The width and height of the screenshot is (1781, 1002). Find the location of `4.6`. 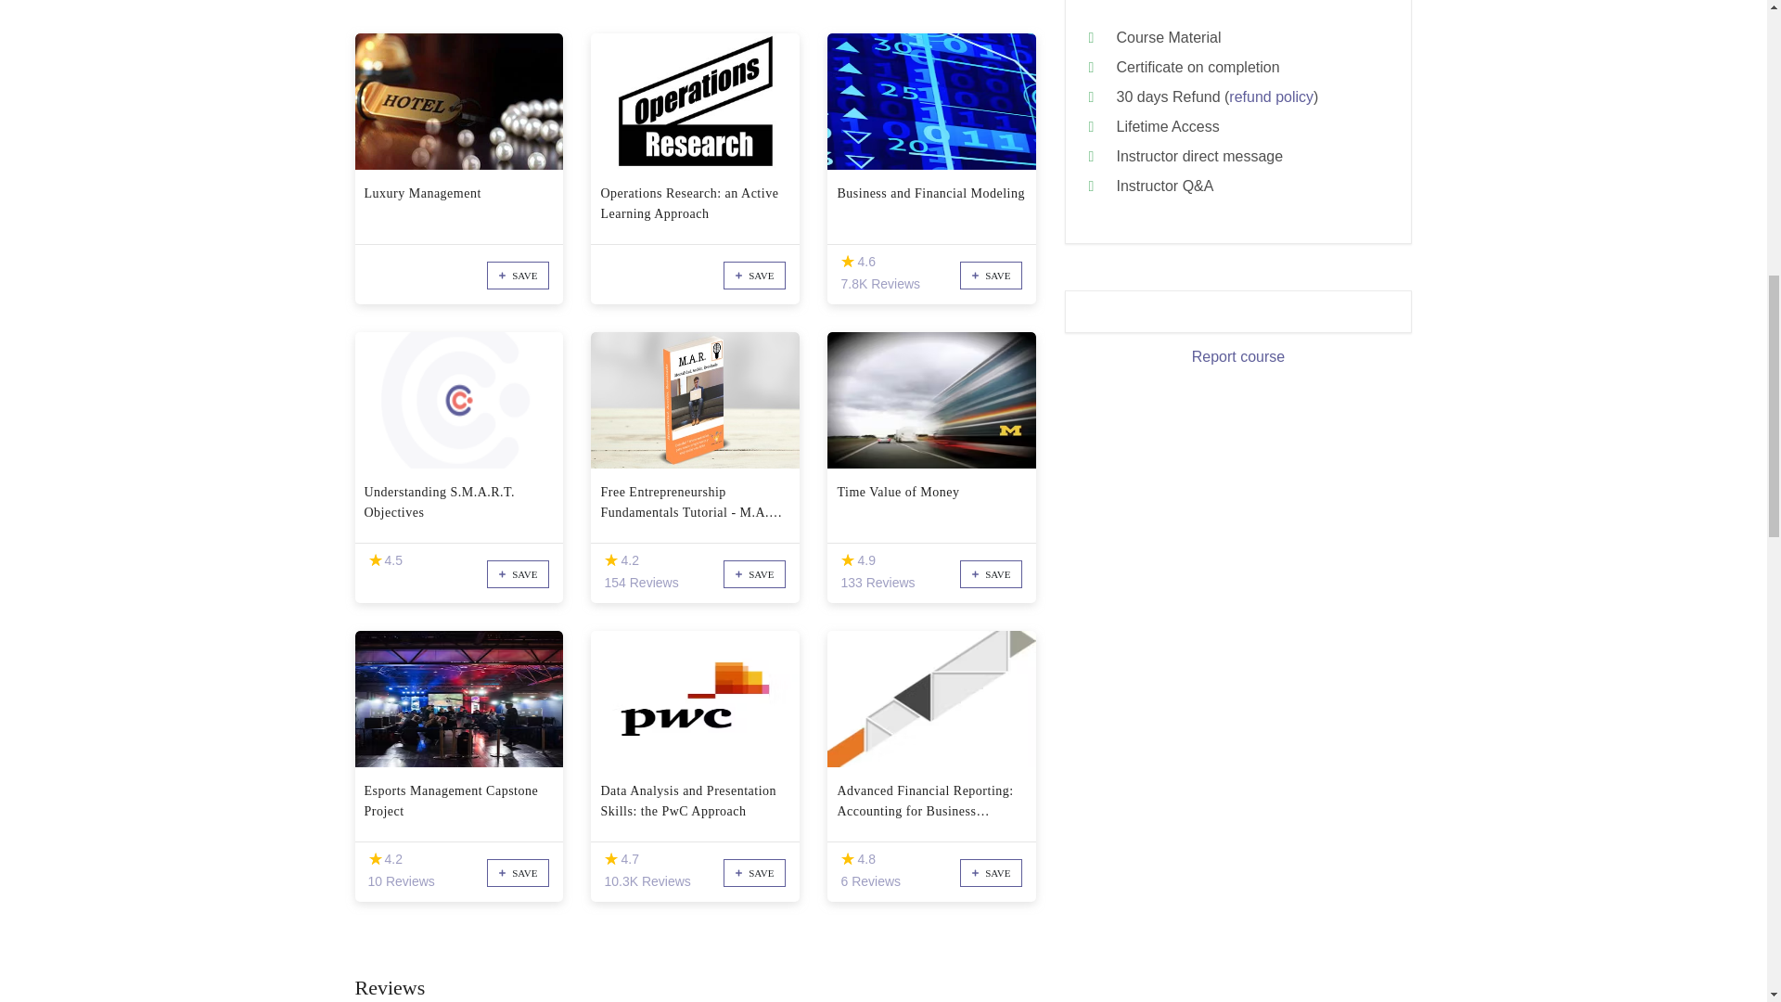

4.6 is located at coordinates (848, 262).